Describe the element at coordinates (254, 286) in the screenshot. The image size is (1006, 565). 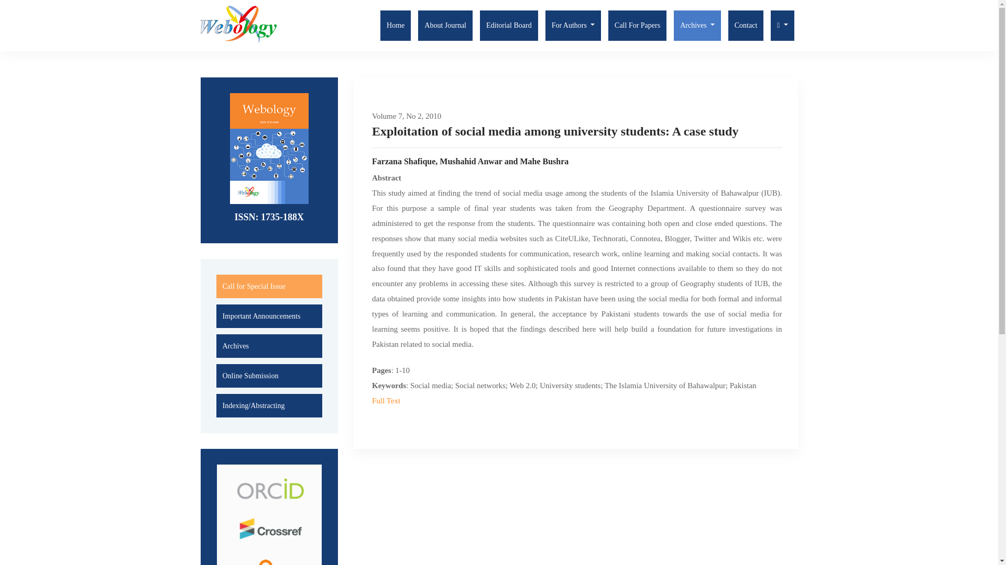
I see `Call for Special Issue` at that location.